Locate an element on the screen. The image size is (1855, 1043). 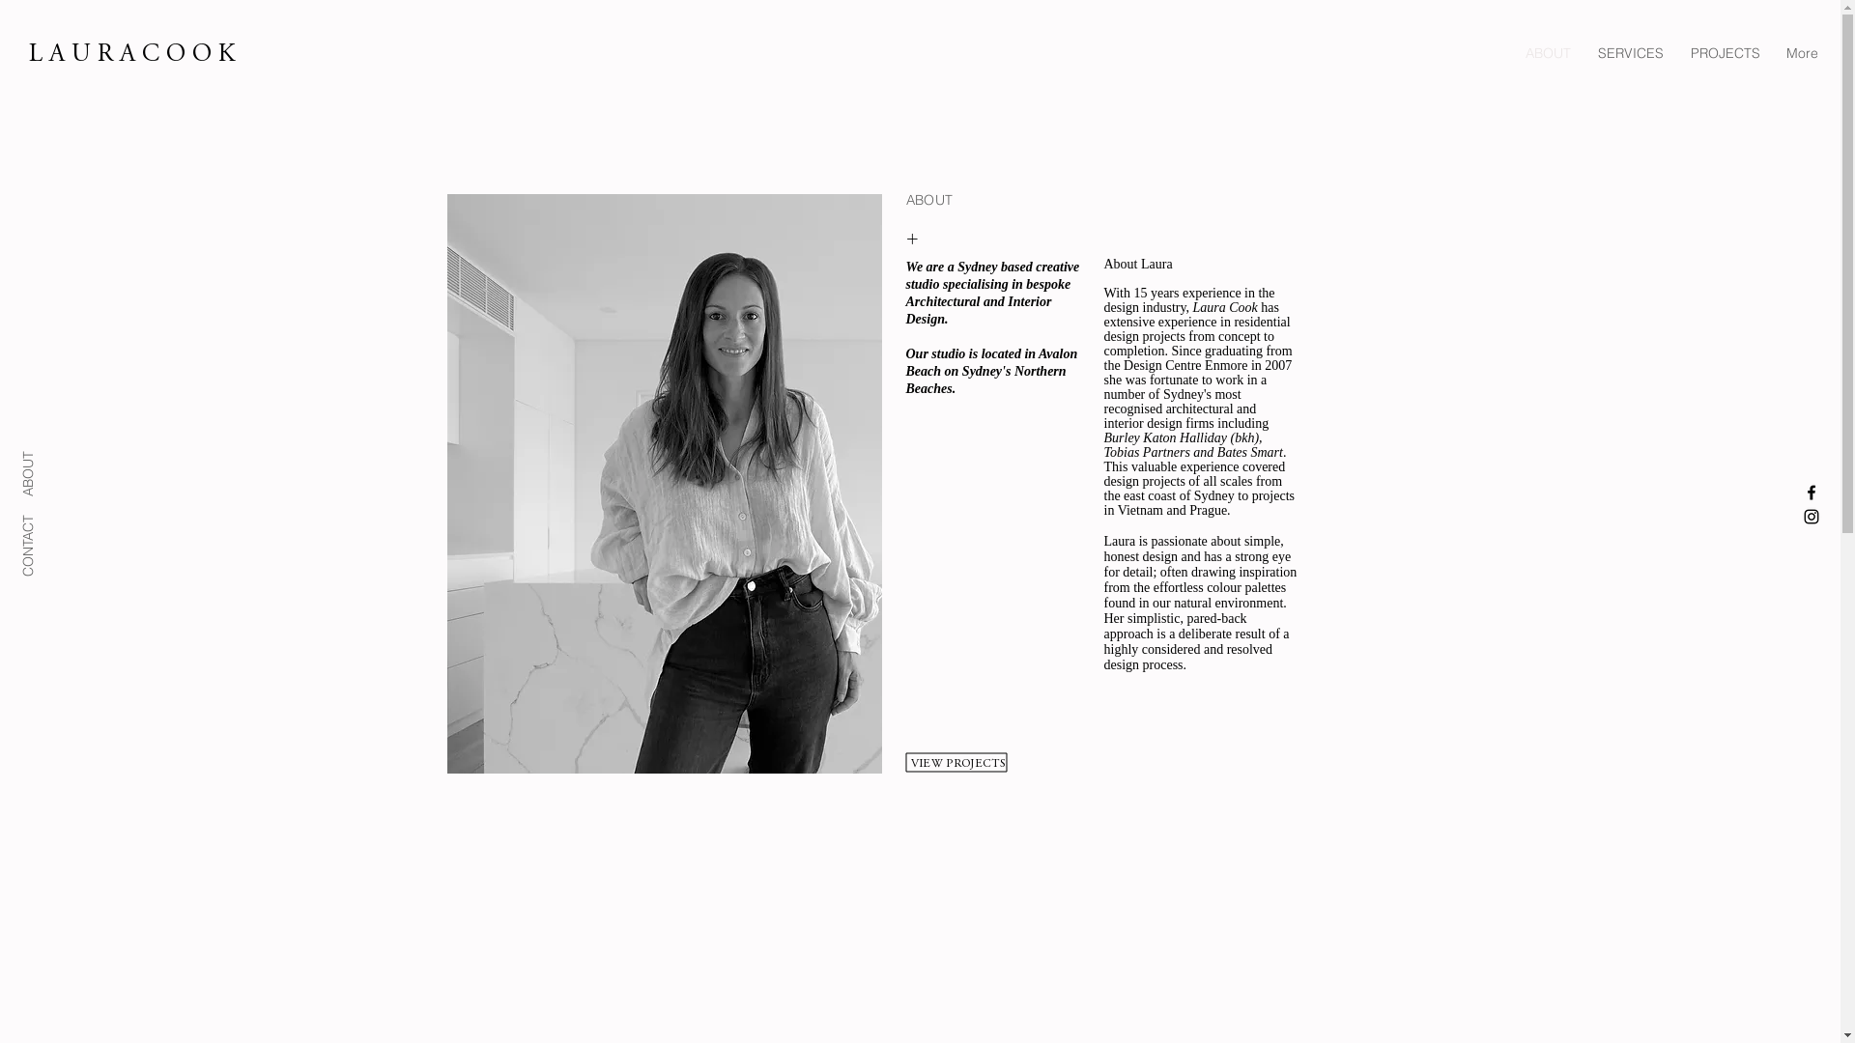
Bates Smart is located at coordinates (1250, 452).